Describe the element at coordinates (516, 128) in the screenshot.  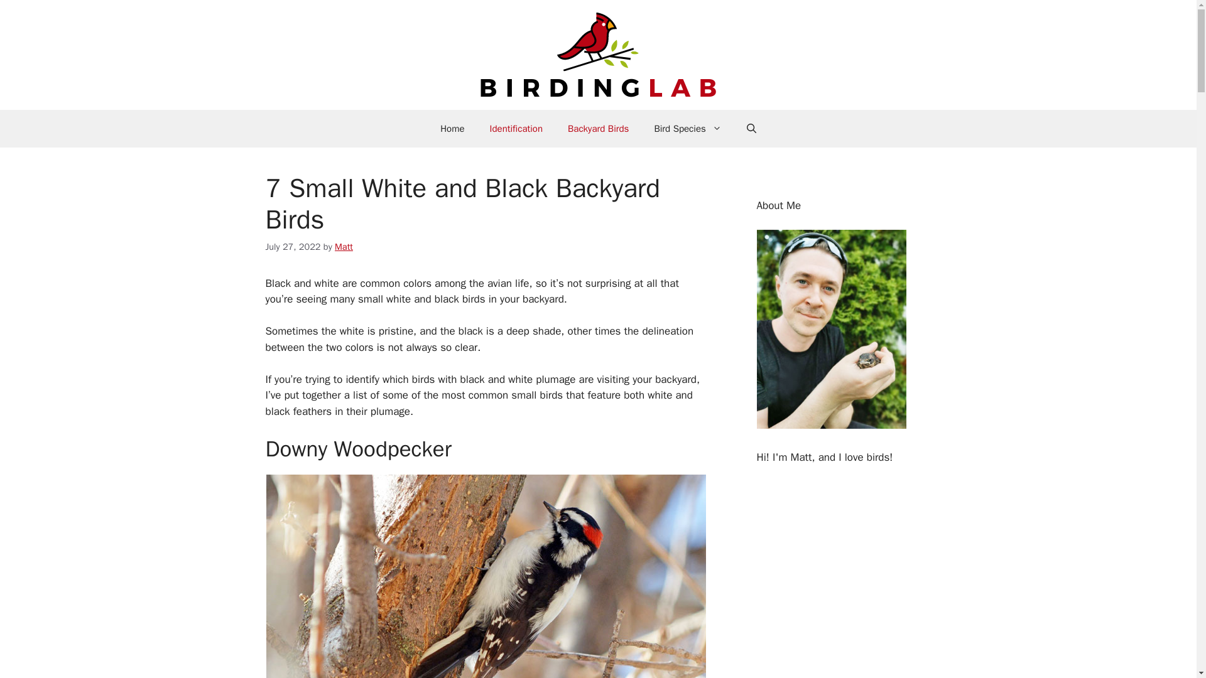
I see `Identification` at that location.